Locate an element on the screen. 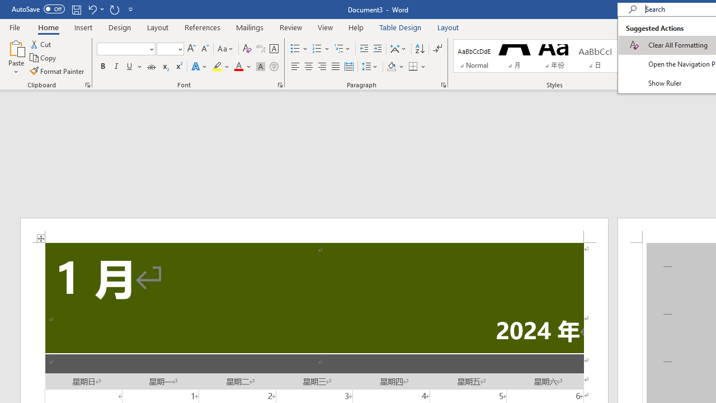 The image size is (716, 403). Justify is located at coordinates (335, 67).